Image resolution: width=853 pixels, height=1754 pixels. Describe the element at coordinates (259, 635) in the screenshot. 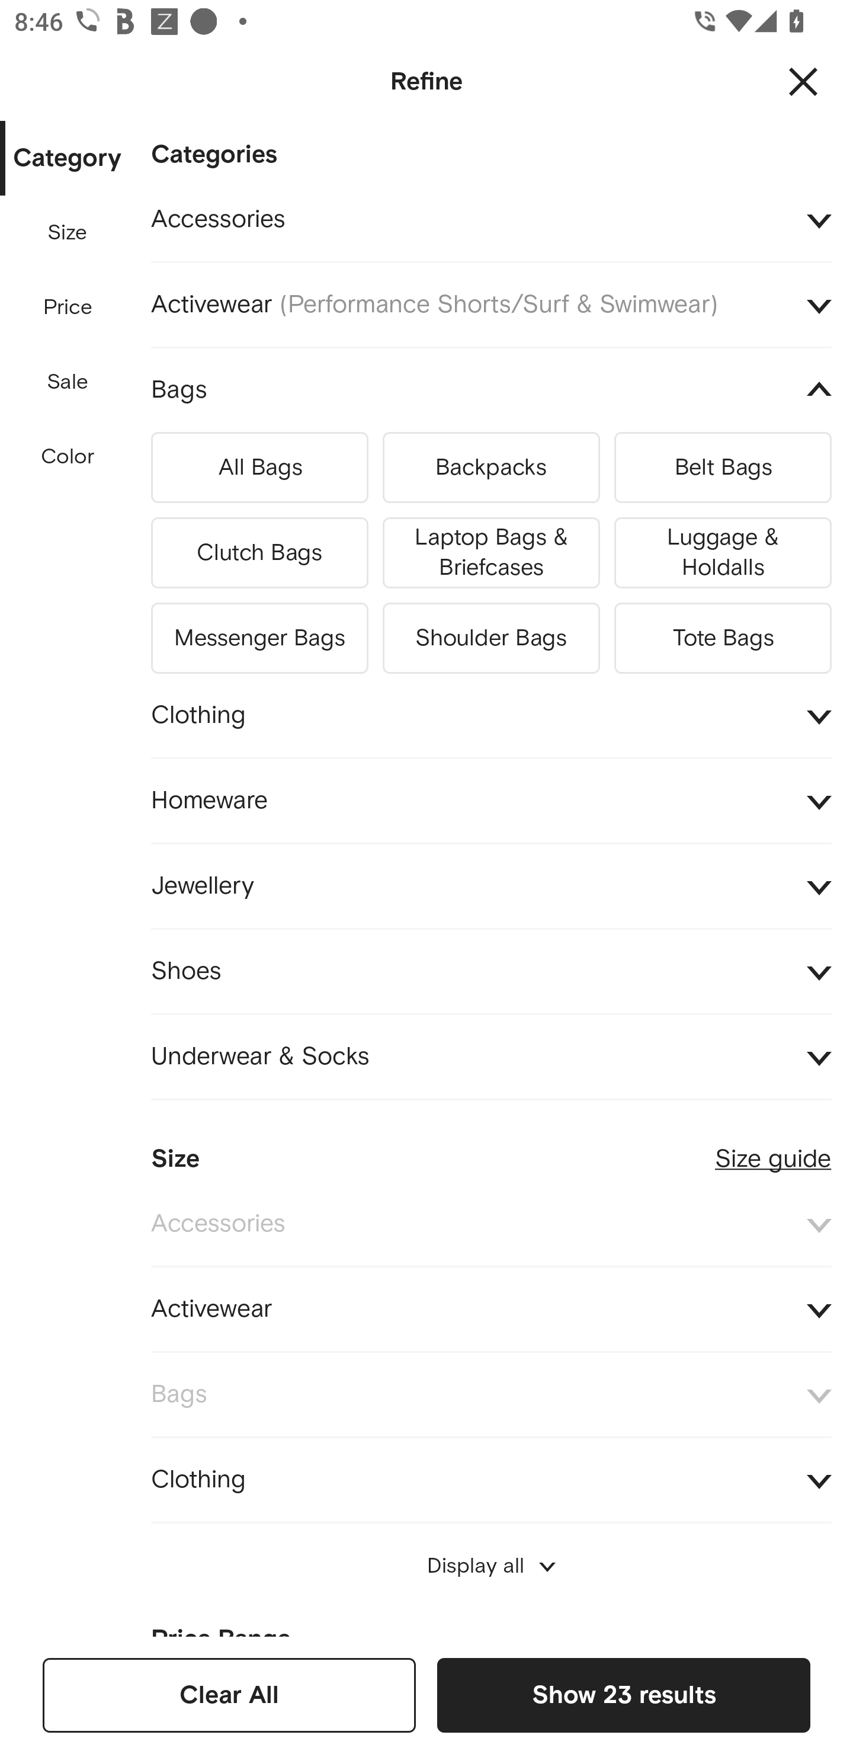

I see `Messenger Bags` at that location.